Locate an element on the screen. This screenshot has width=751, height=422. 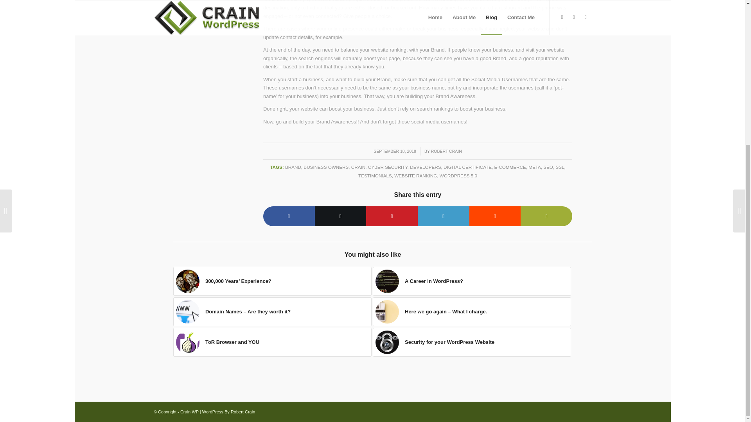
A Career In WordPress? is located at coordinates (472, 281).